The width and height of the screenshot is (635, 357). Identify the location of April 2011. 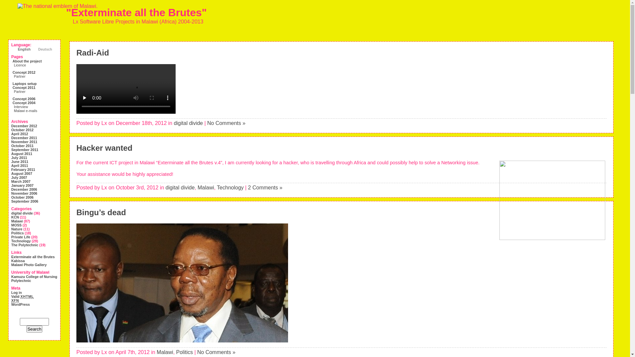
(20, 166).